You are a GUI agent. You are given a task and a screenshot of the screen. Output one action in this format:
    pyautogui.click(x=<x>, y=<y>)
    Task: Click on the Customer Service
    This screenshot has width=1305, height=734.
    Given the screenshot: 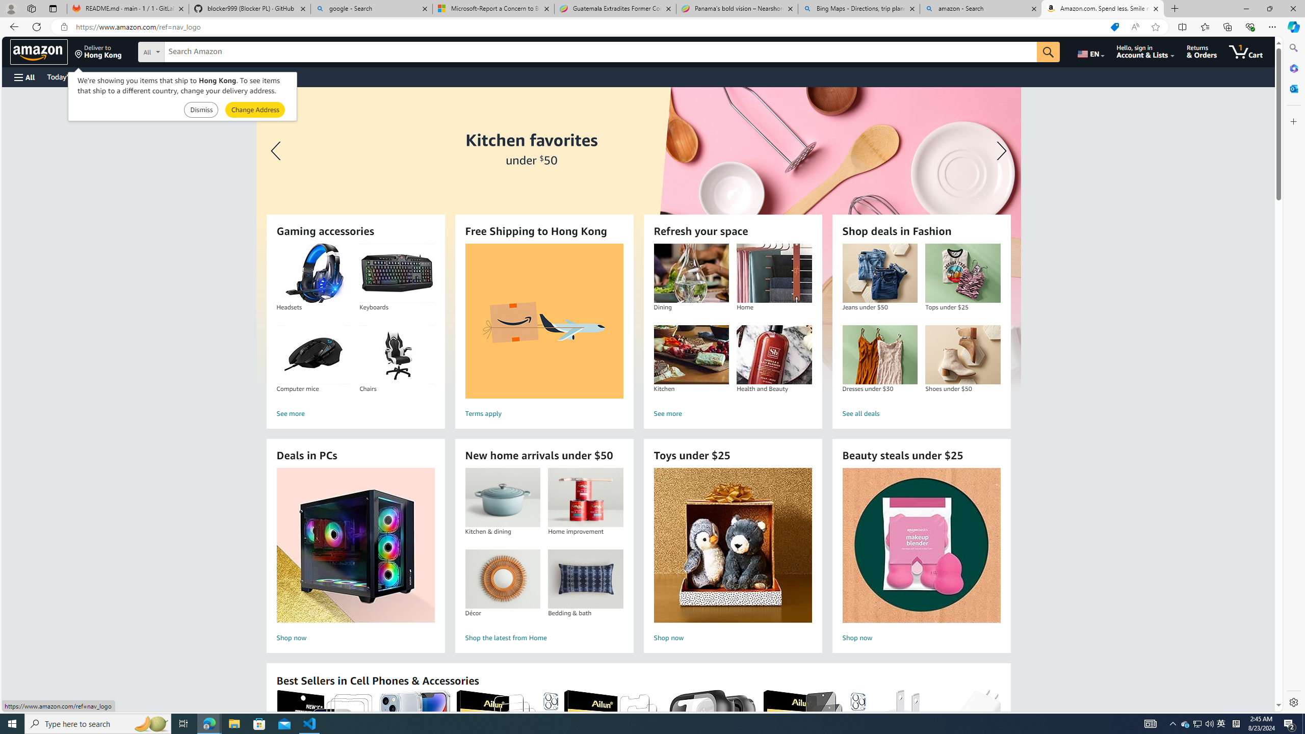 What is the action you would take?
    pyautogui.click(x=131, y=76)
    